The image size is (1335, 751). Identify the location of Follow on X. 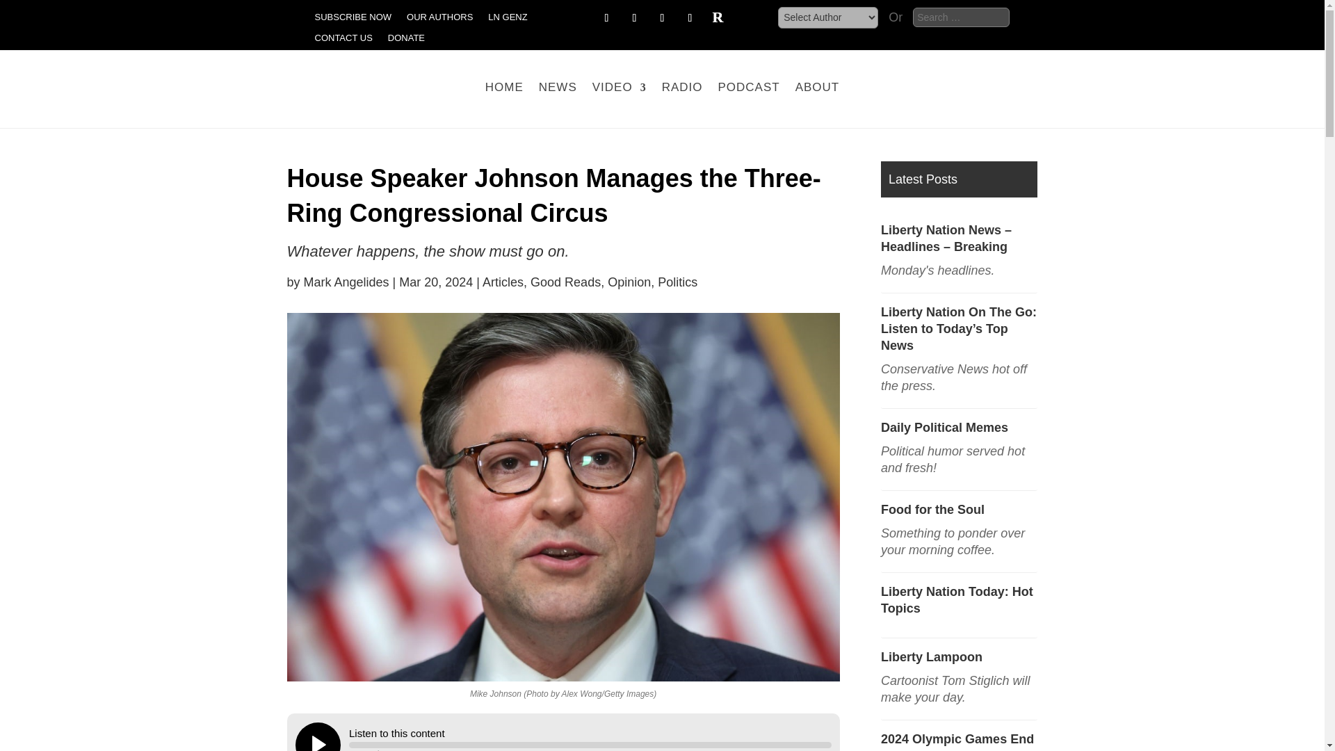
(606, 18).